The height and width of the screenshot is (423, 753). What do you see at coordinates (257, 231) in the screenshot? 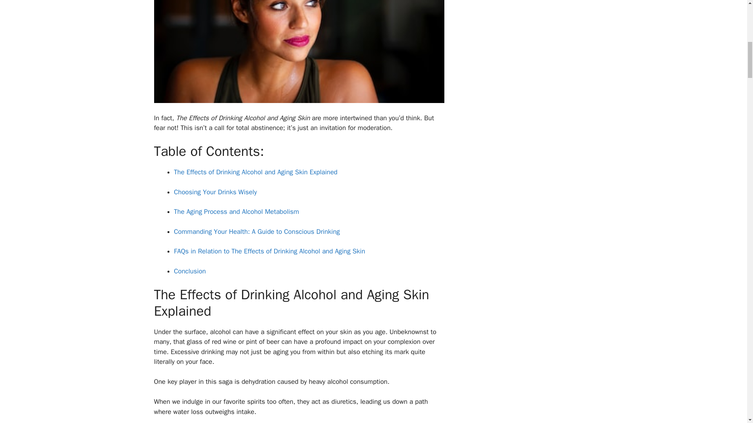
I see `Commanding Your Health: A Guide to Conscious Drinking` at bounding box center [257, 231].